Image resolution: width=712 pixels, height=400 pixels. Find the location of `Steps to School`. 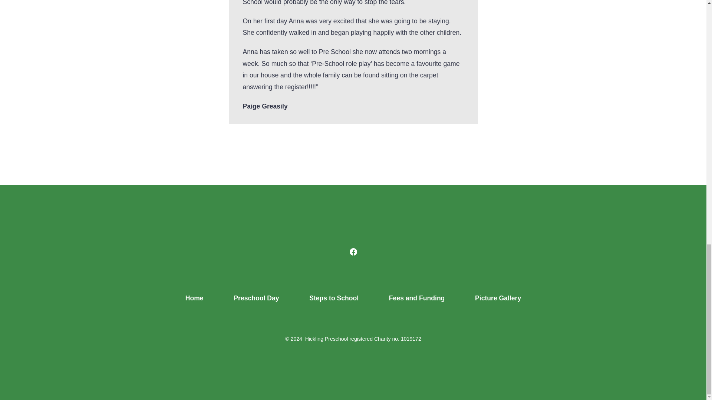

Steps to School is located at coordinates (334, 299).